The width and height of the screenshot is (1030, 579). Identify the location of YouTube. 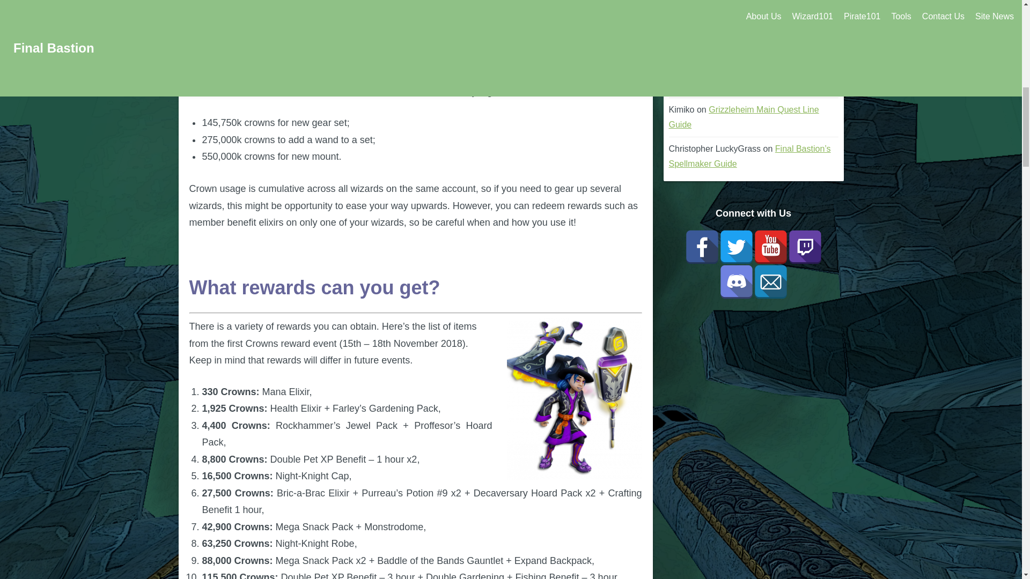
(770, 247).